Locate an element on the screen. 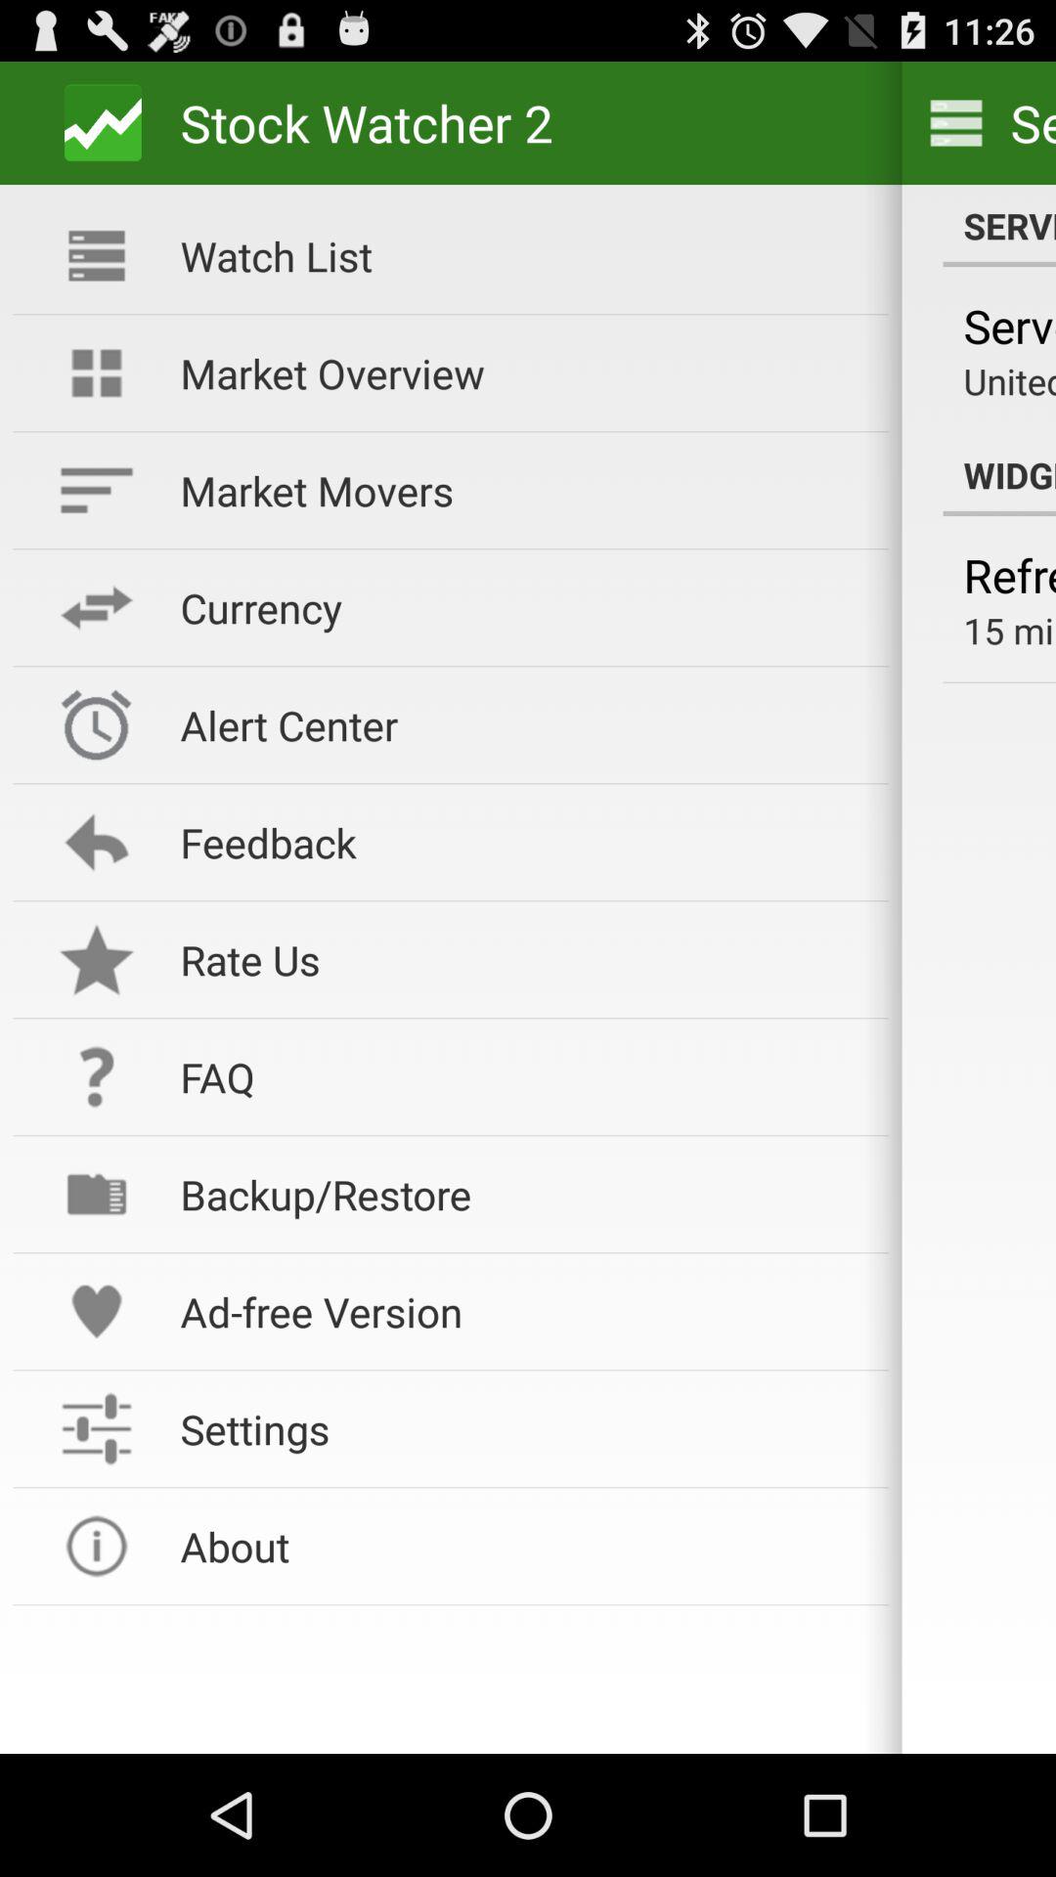 The width and height of the screenshot is (1056, 1877). tap united states (us) is located at coordinates (1009, 381).